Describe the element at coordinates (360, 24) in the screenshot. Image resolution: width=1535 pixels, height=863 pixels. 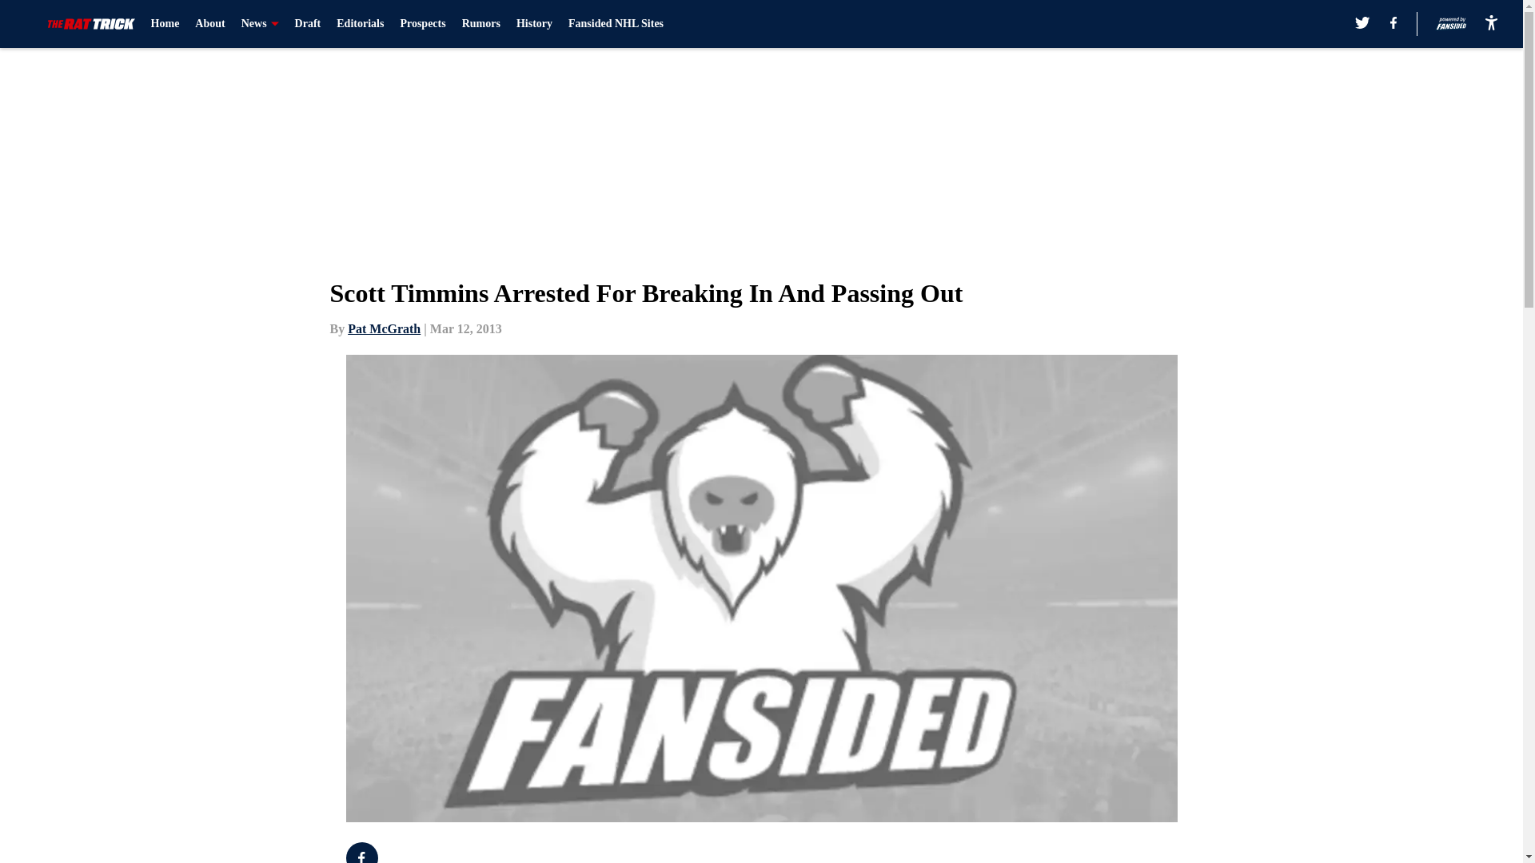
I see `Editorials` at that location.